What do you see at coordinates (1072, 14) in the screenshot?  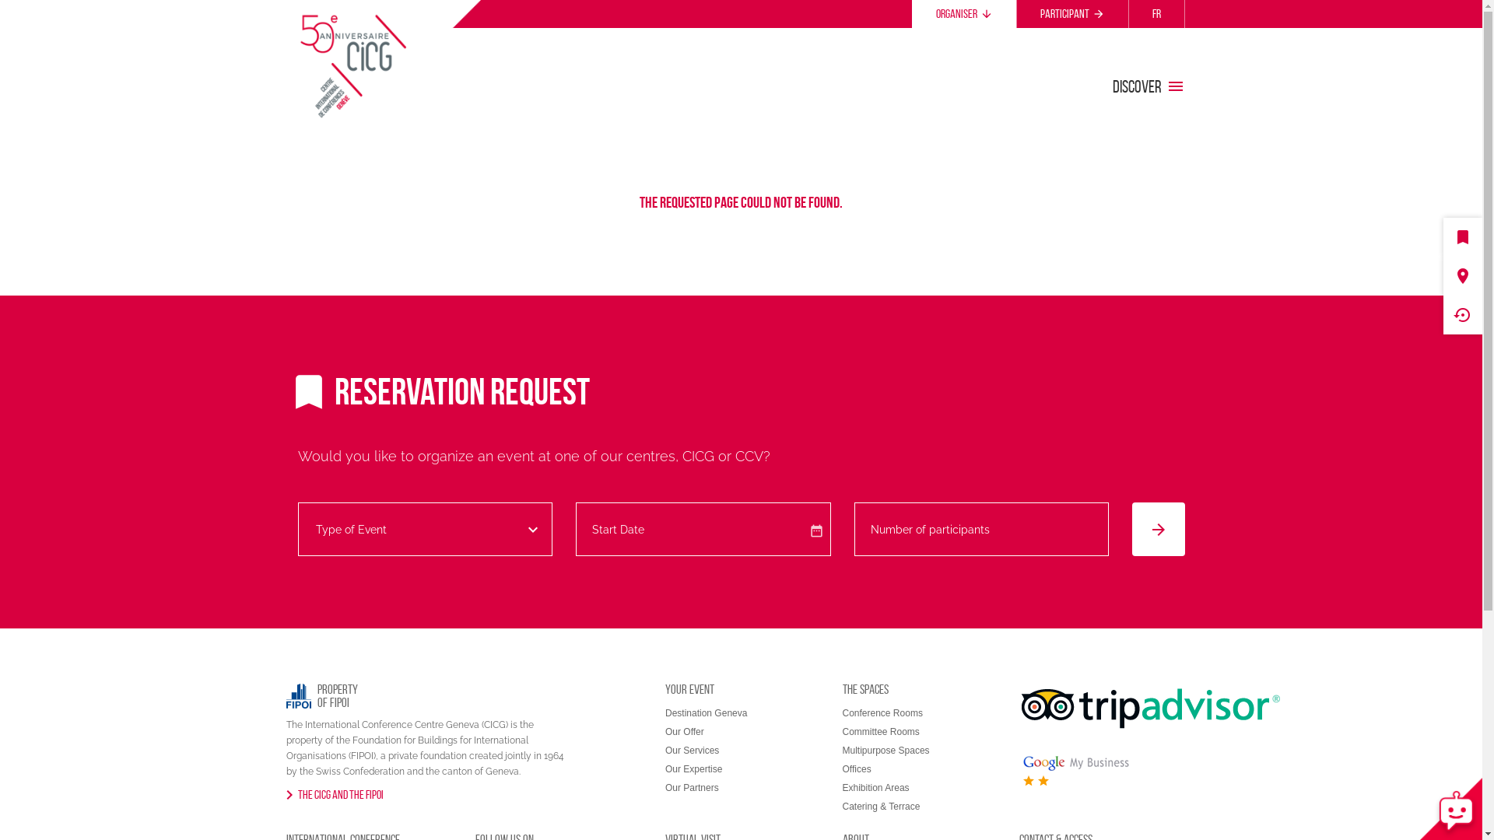 I see `Participant
arrow_forward` at bounding box center [1072, 14].